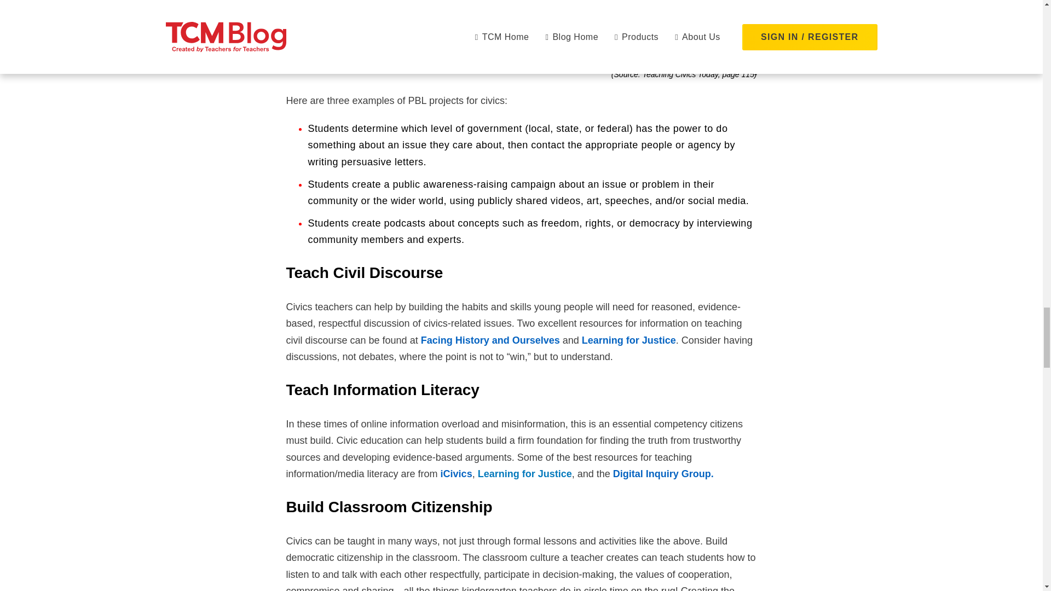 This screenshot has height=591, width=1051. I want to click on Learning for Justice, so click(524, 474).